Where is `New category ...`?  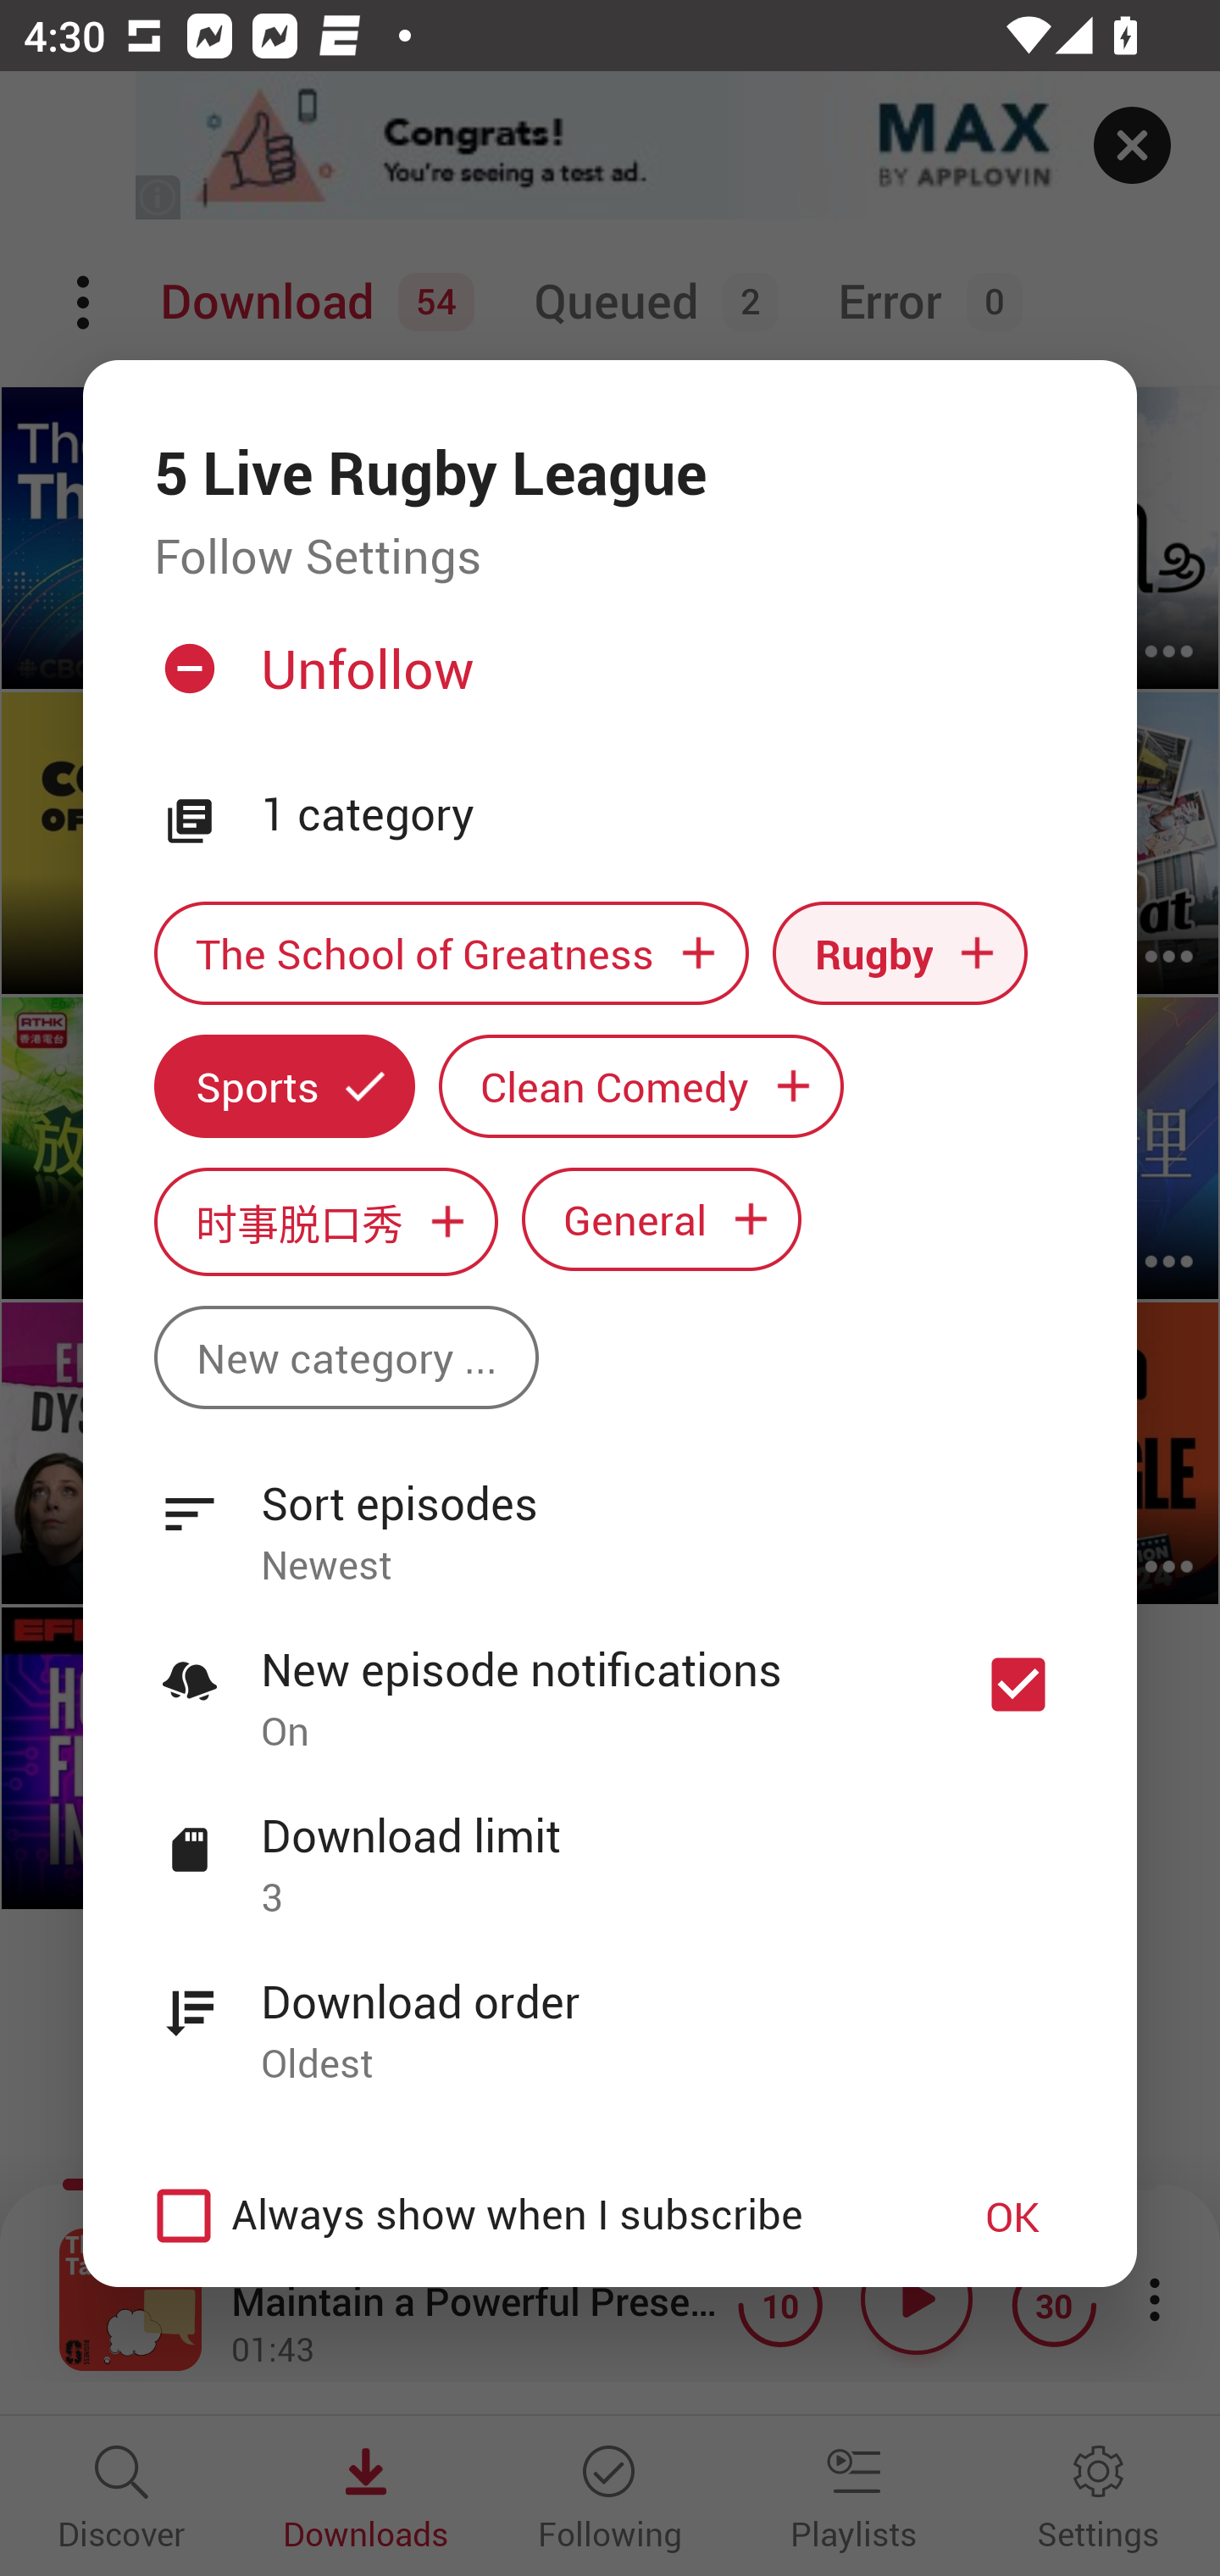 New category ... is located at coordinates (346, 1357).